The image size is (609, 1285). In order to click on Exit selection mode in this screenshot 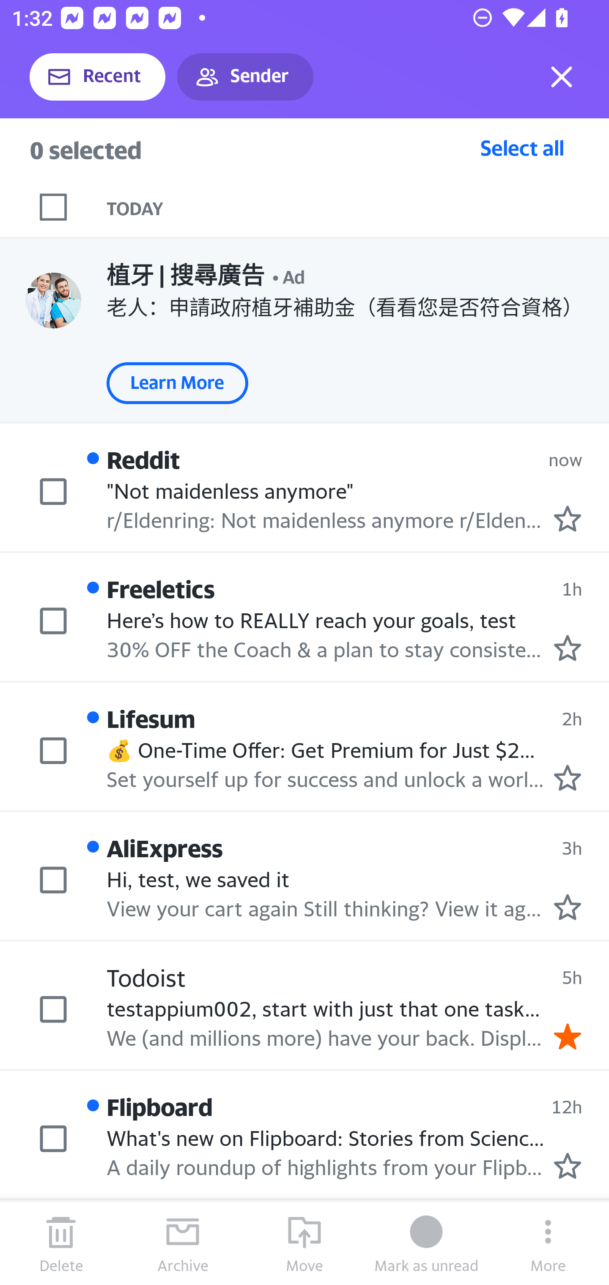, I will do `click(562, 77)`.